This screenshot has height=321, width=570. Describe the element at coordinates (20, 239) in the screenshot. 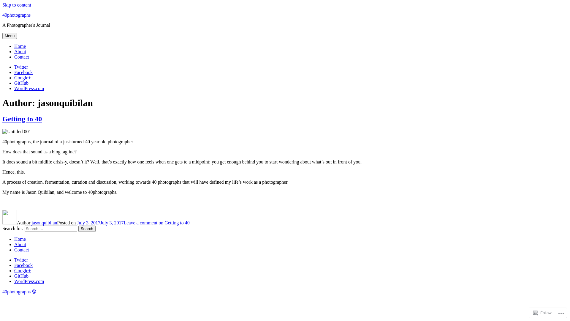

I see `Home` at that location.